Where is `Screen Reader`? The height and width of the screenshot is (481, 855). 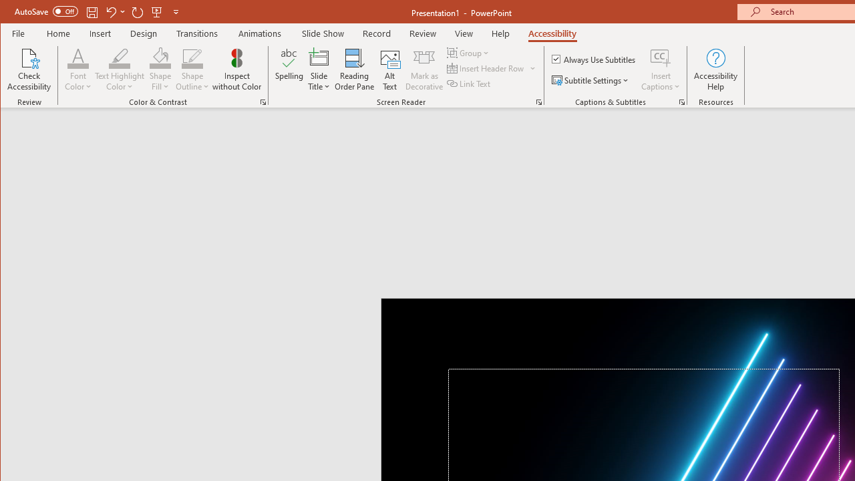
Screen Reader is located at coordinates (538, 102).